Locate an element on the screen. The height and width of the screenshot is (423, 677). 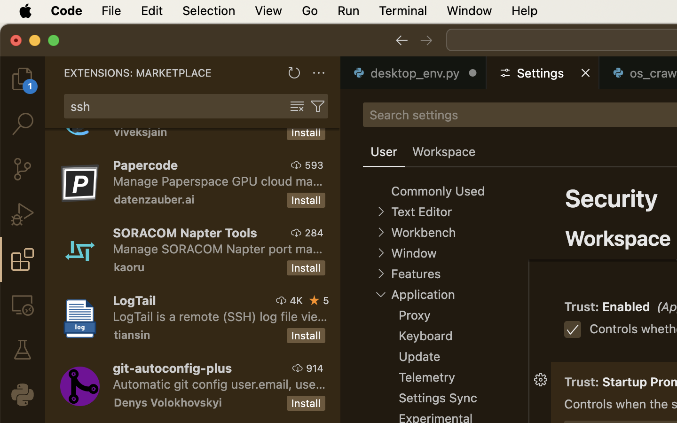
 is located at coordinates (381, 232).